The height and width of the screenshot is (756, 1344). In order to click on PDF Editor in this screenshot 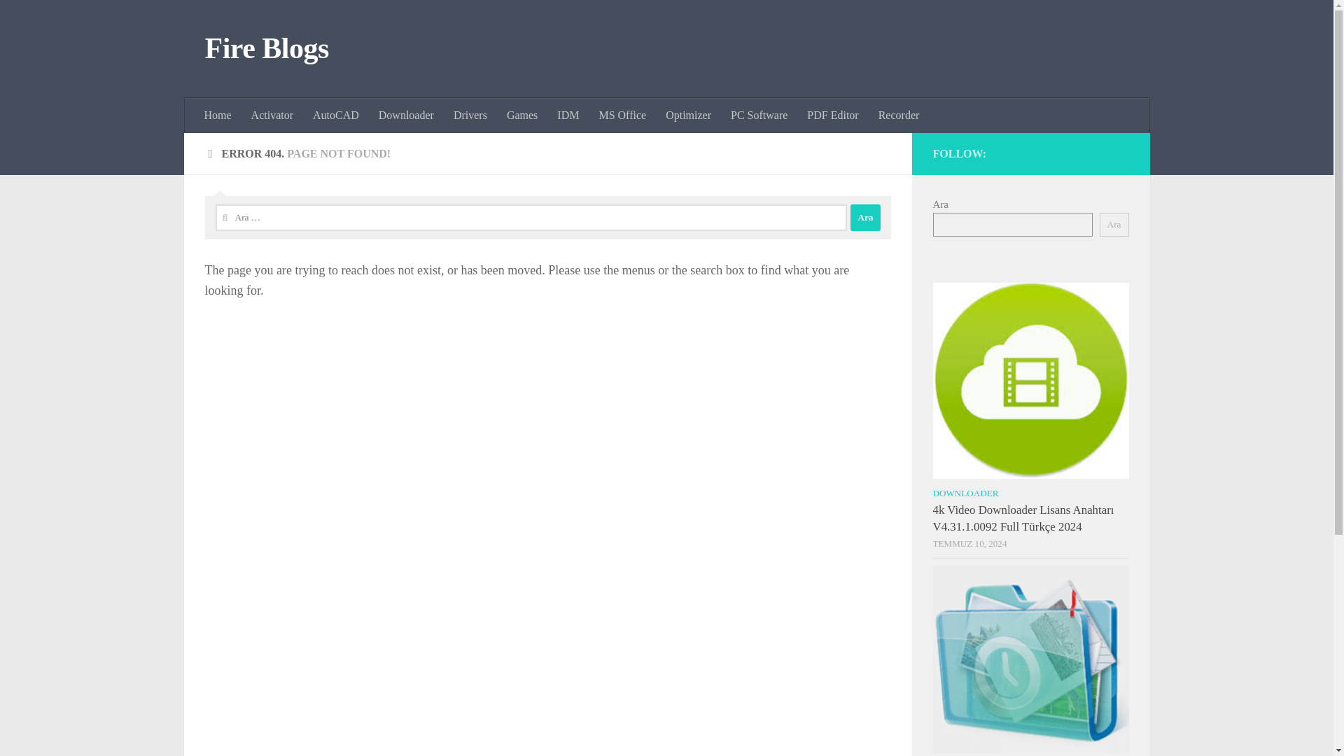, I will do `click(832, 115)`.